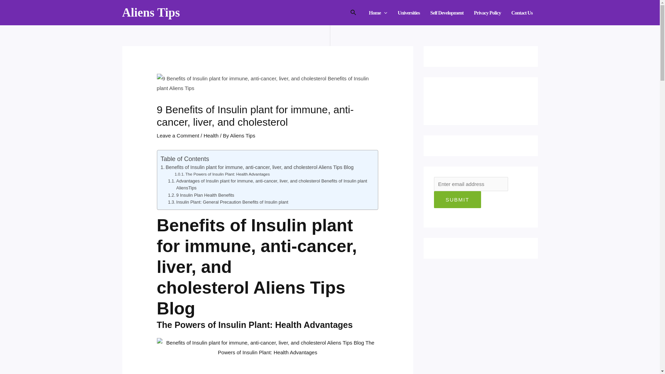 This screenshot has width=665, height=374. Describe the element at coordinates (242, 135) in the screenshot. I see `View all posts by Aliens Tips` at that location.